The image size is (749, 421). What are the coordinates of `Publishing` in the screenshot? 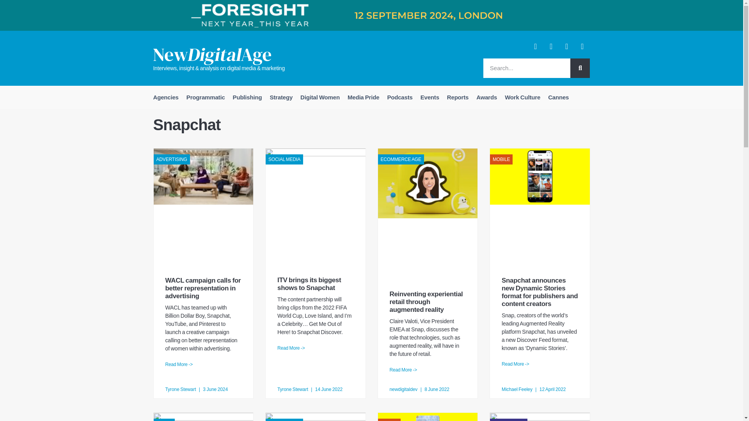 It's located at (247, 97).